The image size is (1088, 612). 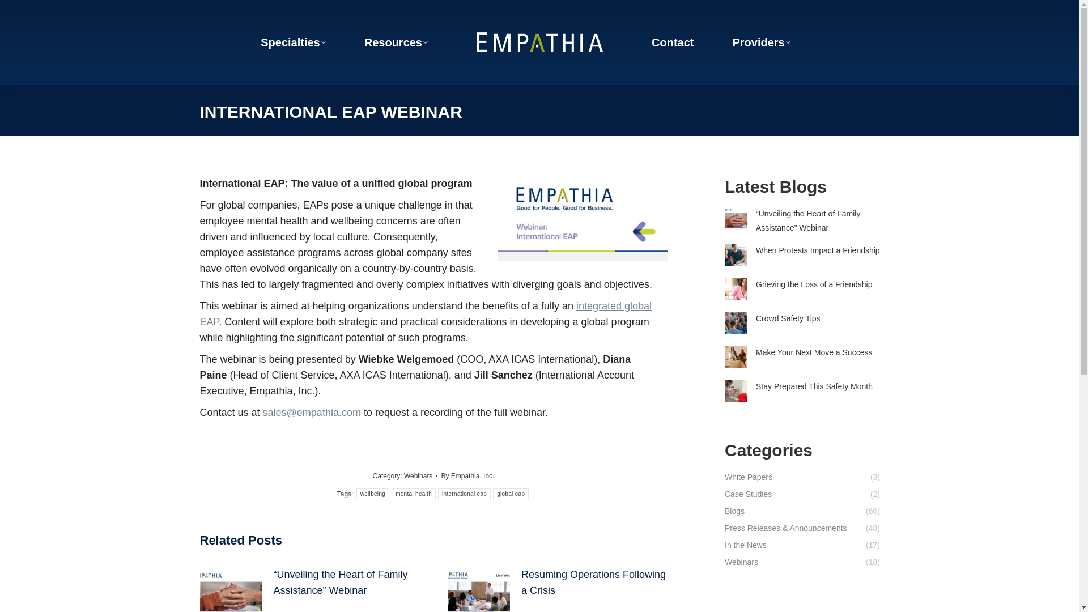 What do you see at coordinates (418, 475) in the screenshot?
I see `Webinars` at bounding box center [418, 475].